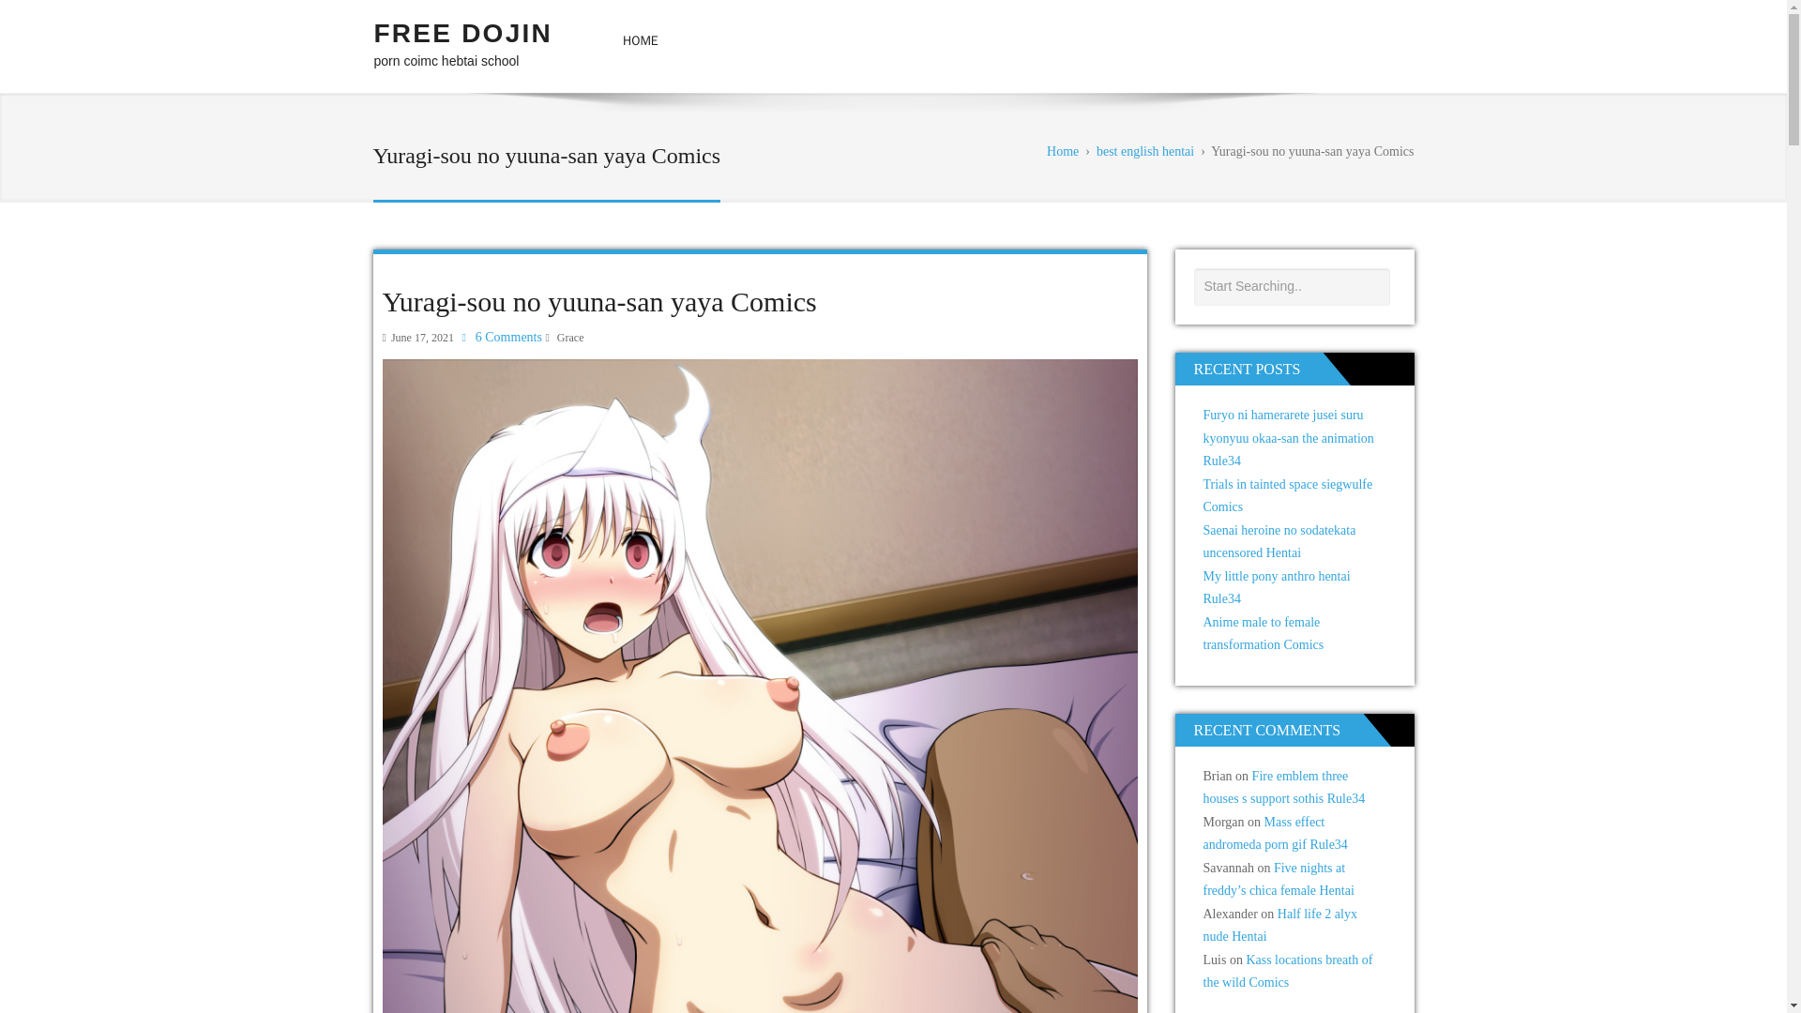  Describe the element at coordinates (1279, 925) in the screenshot. I see `Half life 2 alyx nude Hentai` at that location.